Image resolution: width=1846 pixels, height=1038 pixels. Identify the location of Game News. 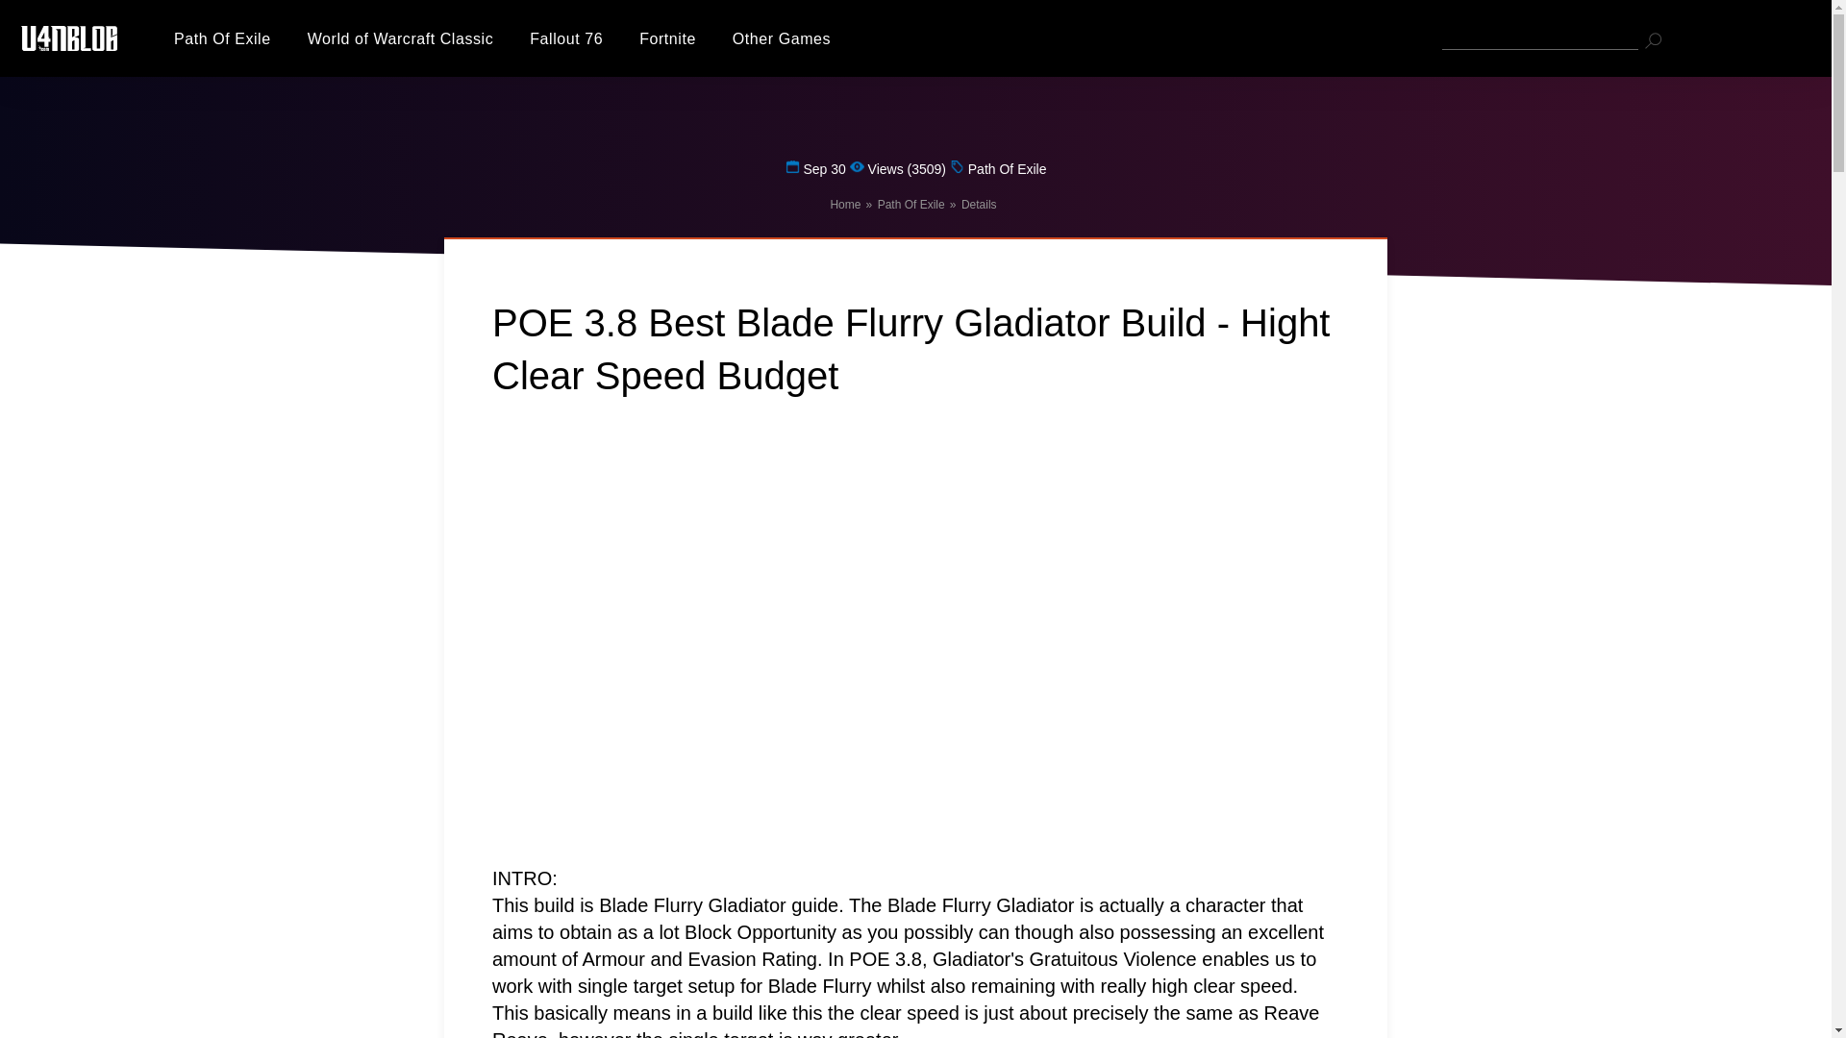
(782, 38).